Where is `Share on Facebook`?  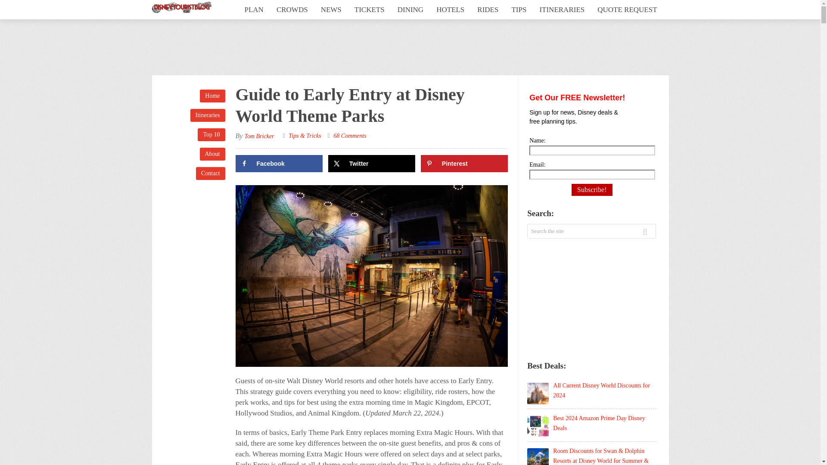 Share on Facebook is located at coordinates (278, 163).